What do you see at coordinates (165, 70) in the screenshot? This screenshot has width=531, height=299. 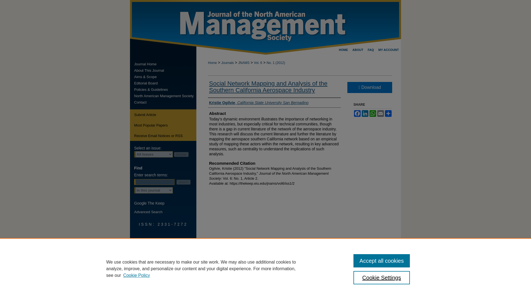 I see `About This Journal` at bounding box center [165, 70].